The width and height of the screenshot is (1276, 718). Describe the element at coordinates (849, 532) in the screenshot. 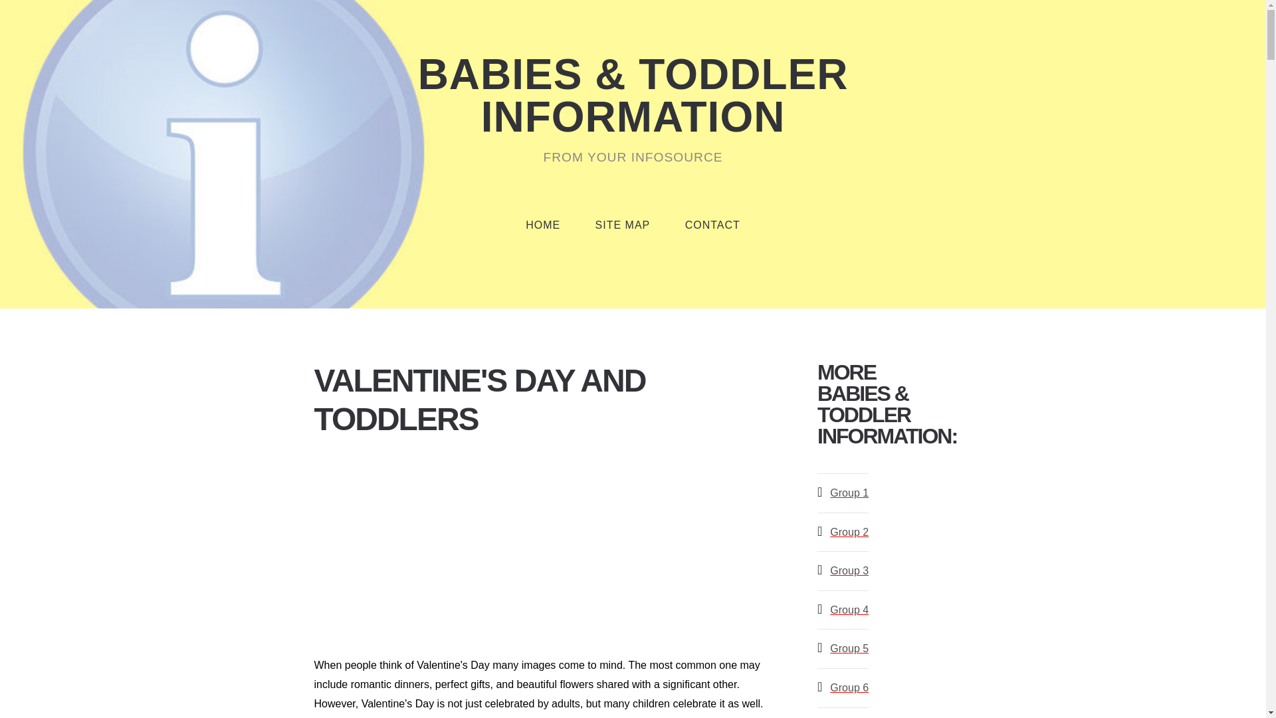

I see `Group 2` at that location.